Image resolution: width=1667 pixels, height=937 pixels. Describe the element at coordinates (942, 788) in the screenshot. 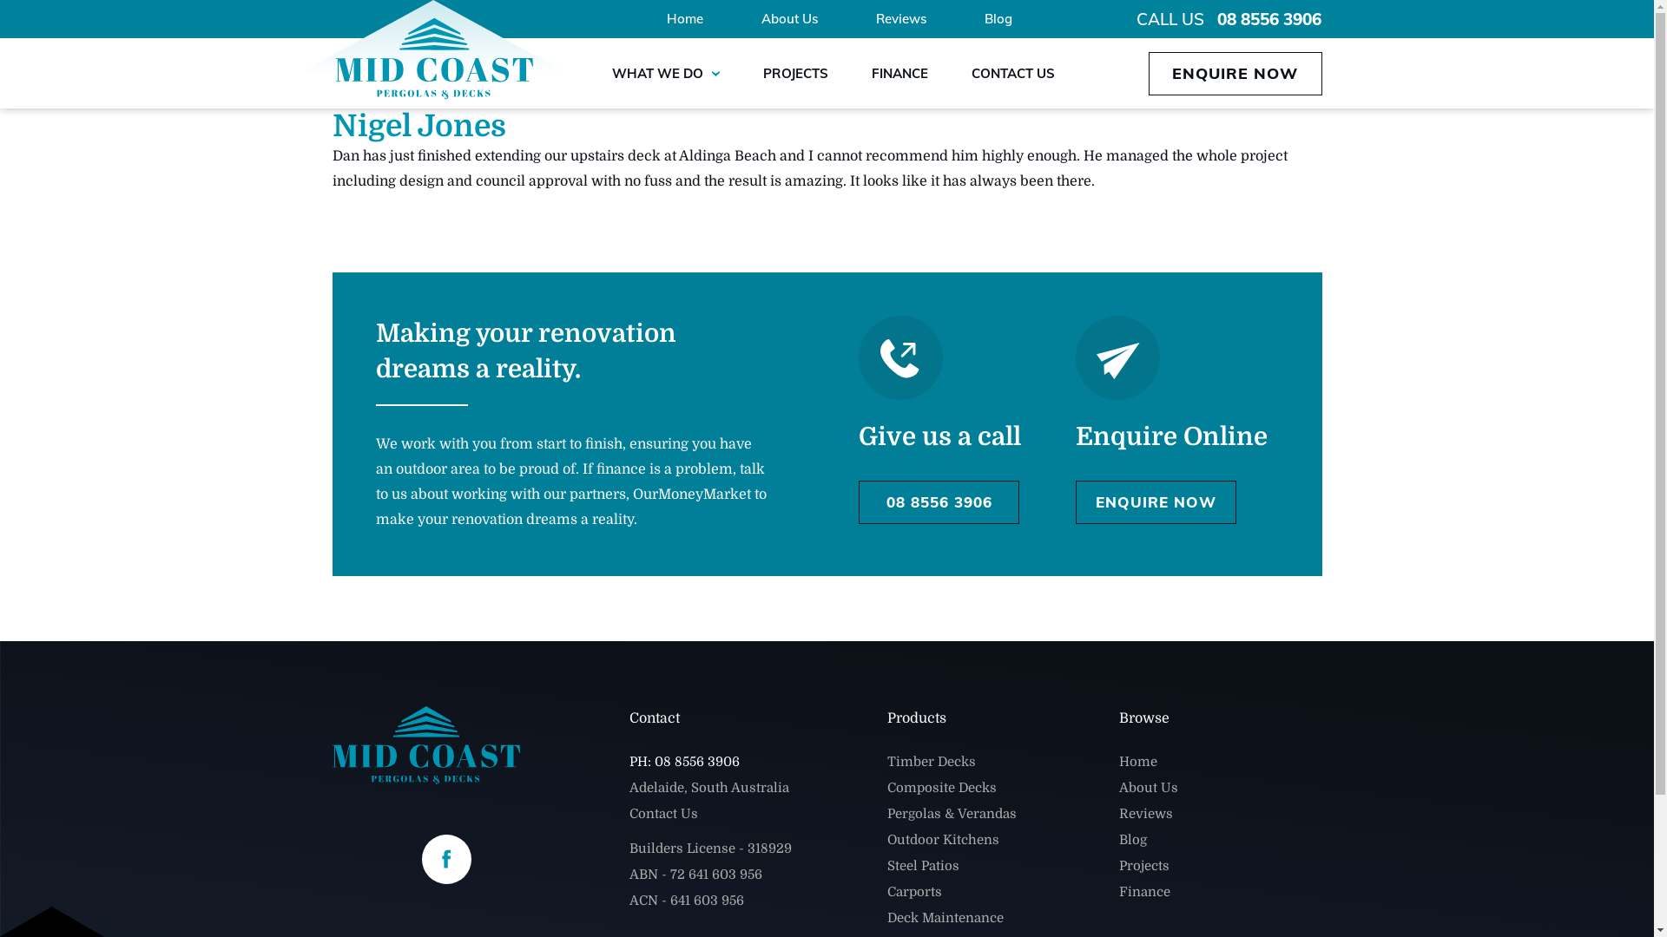

I see `Composite Decks` at that location.